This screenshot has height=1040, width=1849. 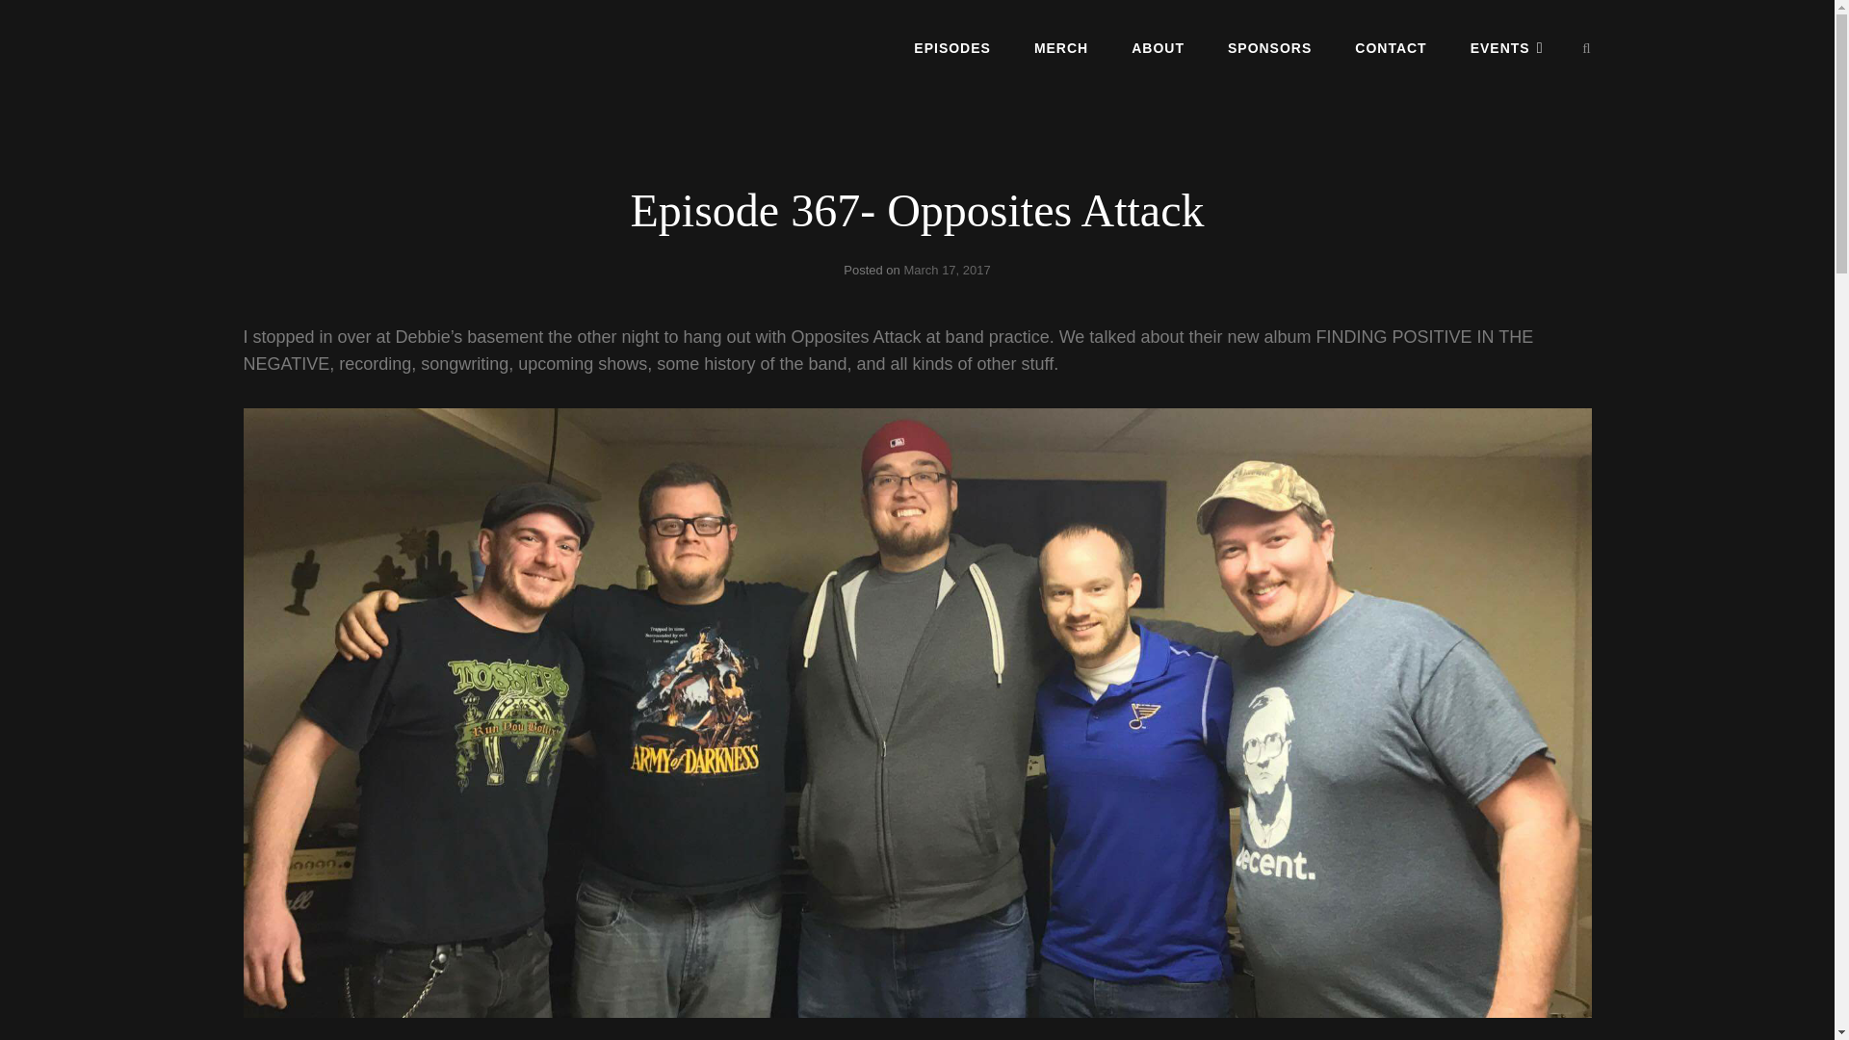 What do you see at coordinates (951, 47) in the screenshot?
I see `EPISODES` at bounding box center [951, 47].